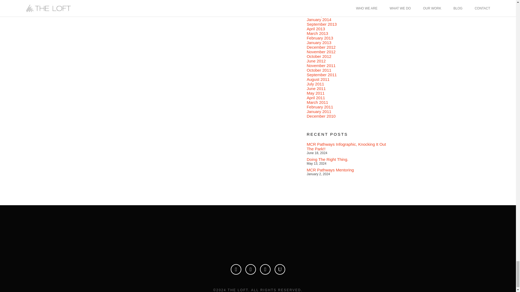 Image resolution: width=520 pixels, height=292 pixels. What do you see at coordinates (279, 269) in the screenshot?
I see `YouTube` at bounding box center [279, 269].